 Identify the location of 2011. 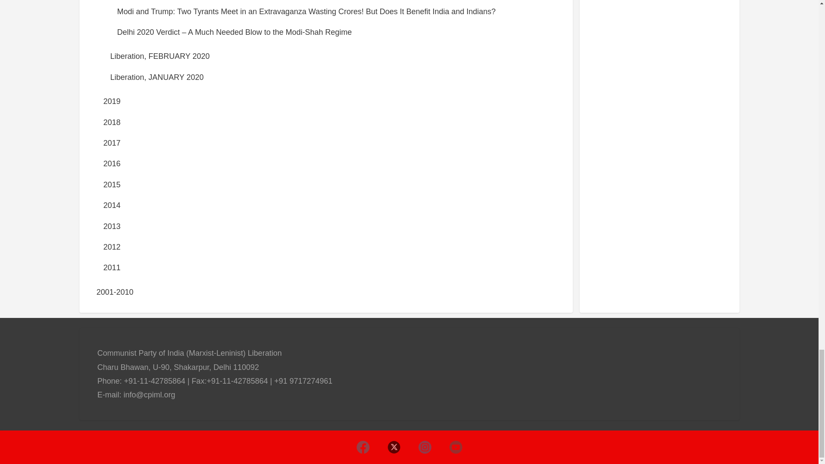
(112, 267).